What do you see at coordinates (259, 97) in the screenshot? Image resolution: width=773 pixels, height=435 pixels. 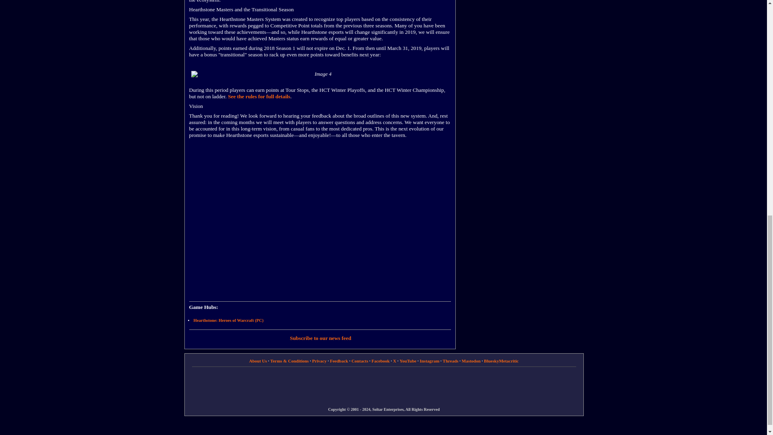 I see `See the rules for full details` at bounding box center [259, 97].